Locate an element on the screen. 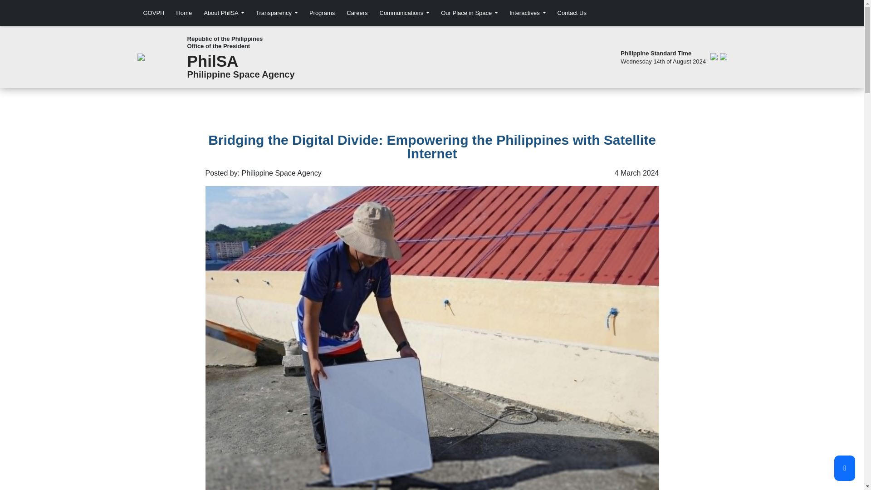 The height and width of the screenshot is (490, 871). Our Place in Space is located at coordinates (469, 13).